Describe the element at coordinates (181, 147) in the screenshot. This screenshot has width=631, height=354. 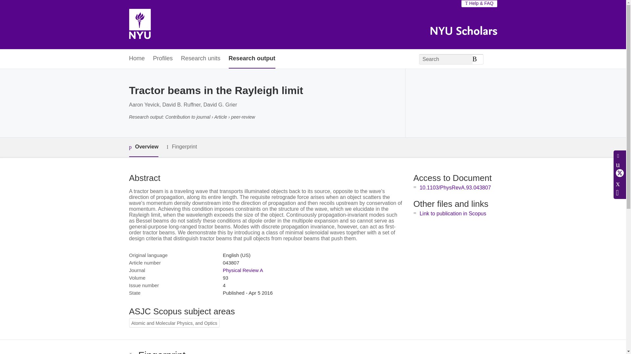
I see `Fingerprint` at that location.